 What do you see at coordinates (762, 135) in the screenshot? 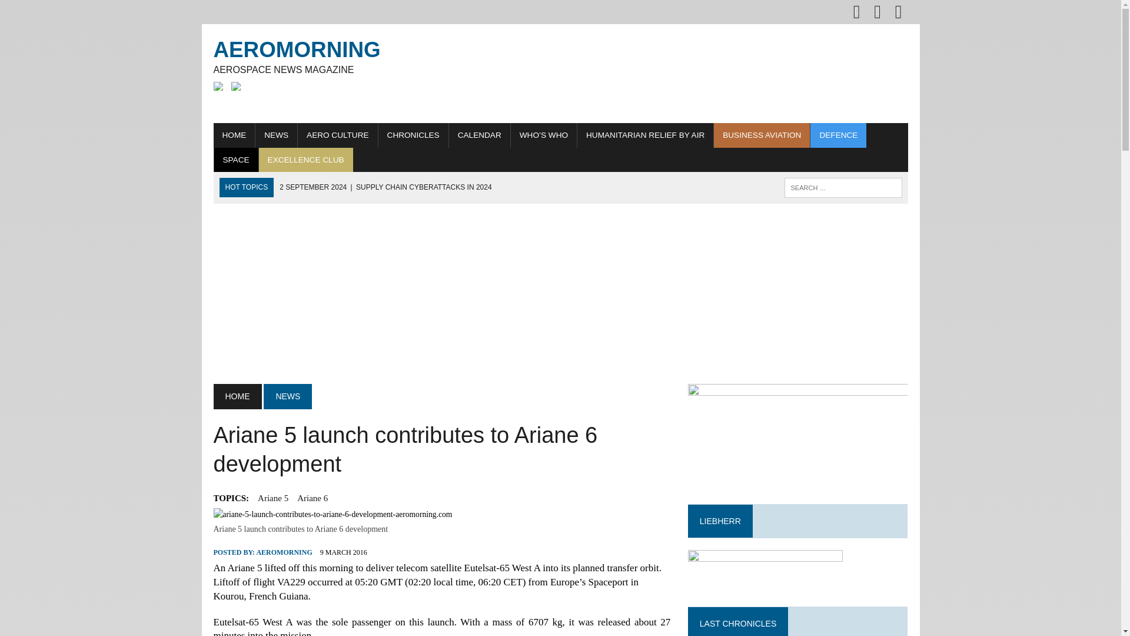
I see `BUSINESS AVIATION` at bounding box center [762, 135].